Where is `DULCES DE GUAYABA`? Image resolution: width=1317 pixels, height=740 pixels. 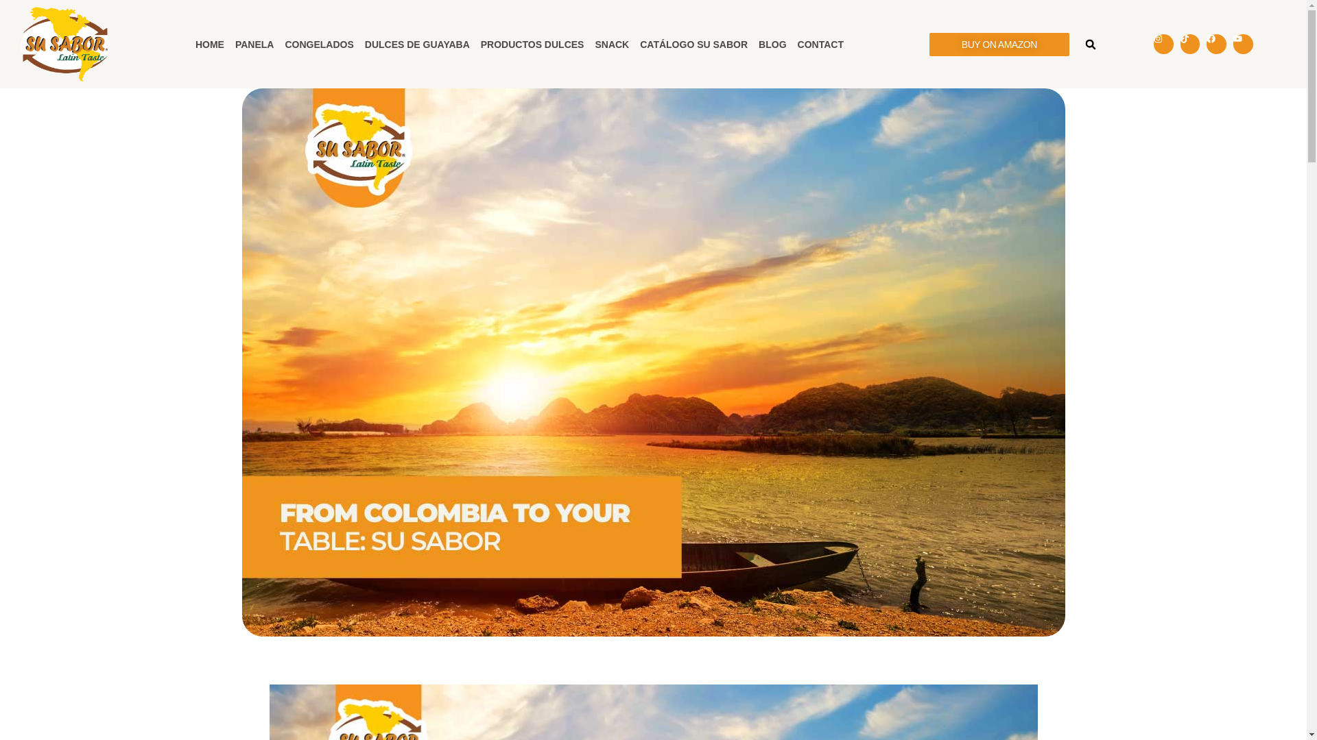 DULCES DE GUAYABA is located at coordinates (417, 44).